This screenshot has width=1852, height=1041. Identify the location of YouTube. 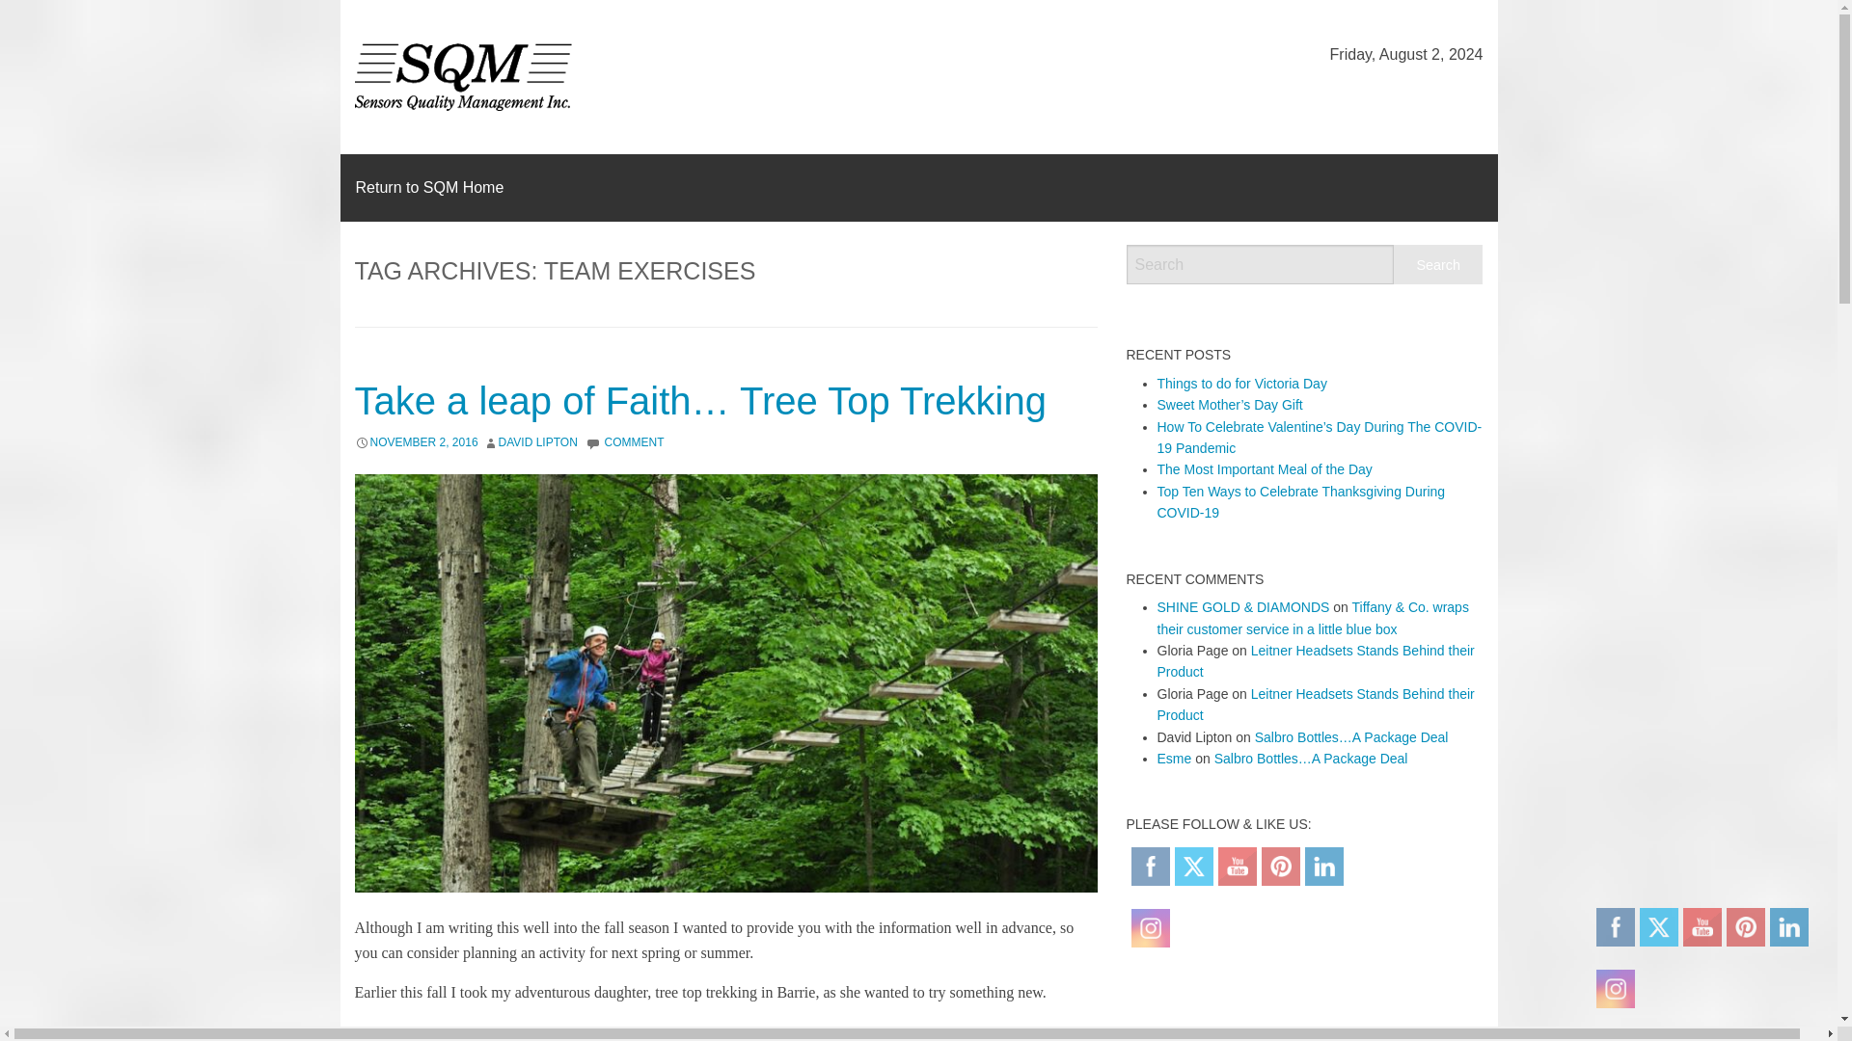
(1237, 866).